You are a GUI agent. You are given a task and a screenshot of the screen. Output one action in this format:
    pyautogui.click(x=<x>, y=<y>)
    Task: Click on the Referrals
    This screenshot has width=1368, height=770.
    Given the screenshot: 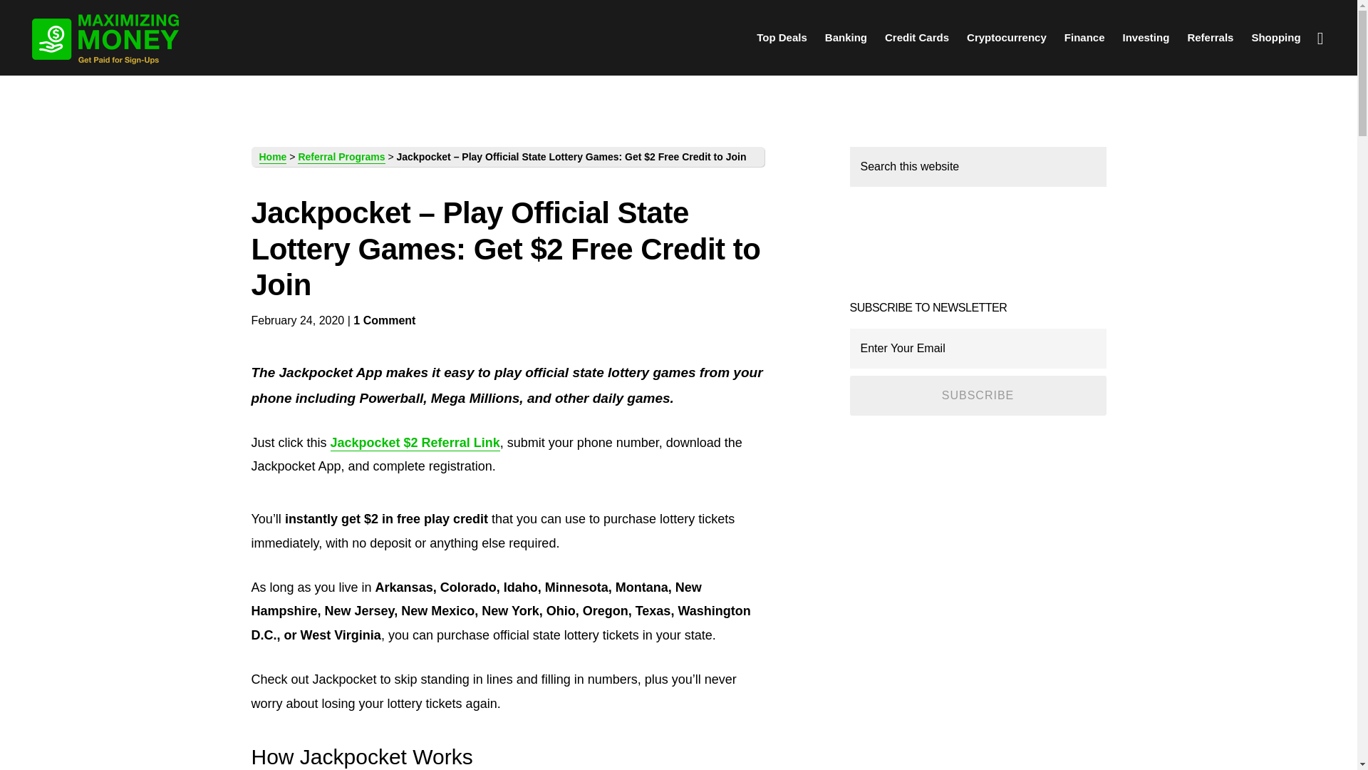 What is the action you would take?
    pyautogui.click(x=1210, y=37)
    